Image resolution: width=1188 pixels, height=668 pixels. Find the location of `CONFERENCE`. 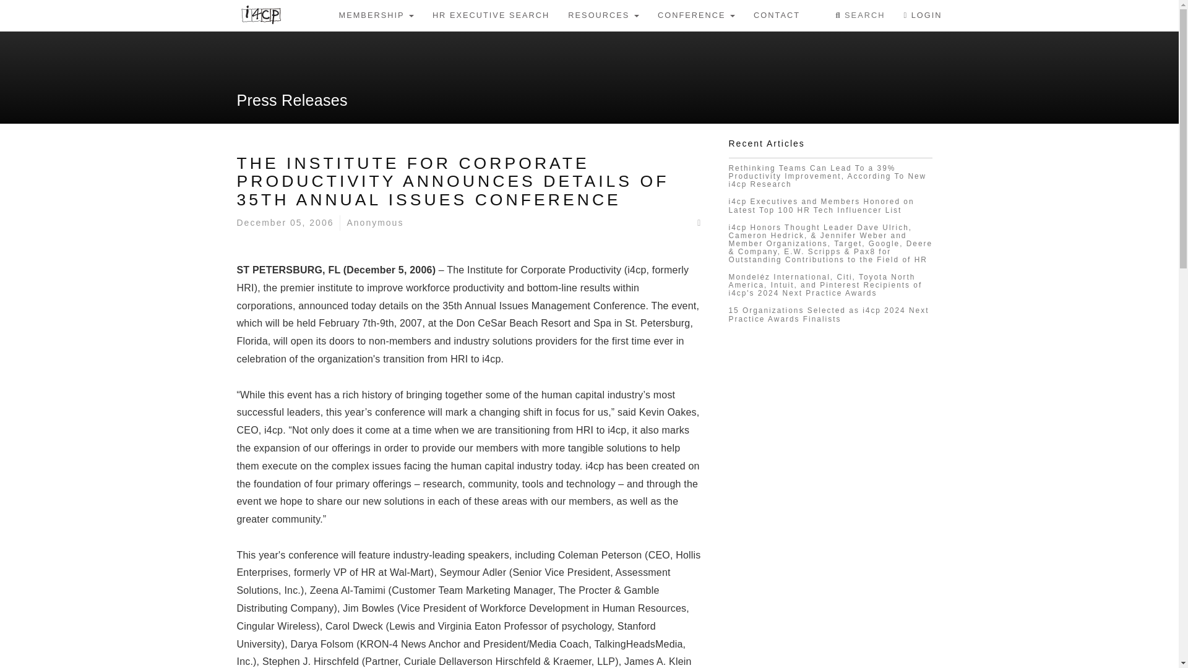

CONFERENCE is located at coordinates (697, 15).